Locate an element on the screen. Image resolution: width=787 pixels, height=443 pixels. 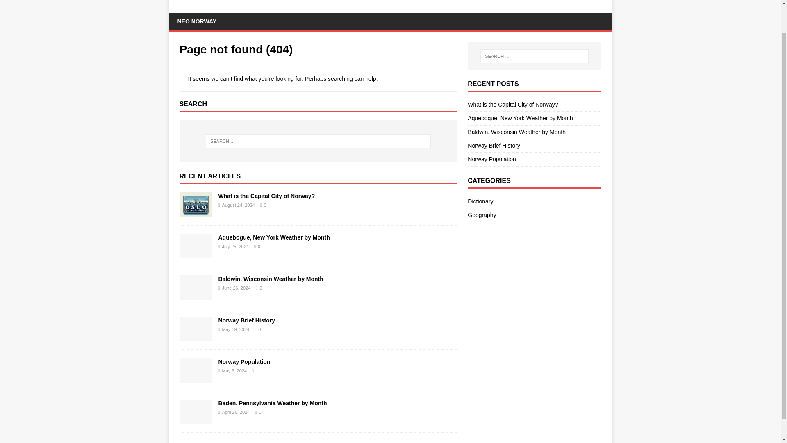
Baldwin, Wisconsin Weather by Month is located at coordinates (516, 132).